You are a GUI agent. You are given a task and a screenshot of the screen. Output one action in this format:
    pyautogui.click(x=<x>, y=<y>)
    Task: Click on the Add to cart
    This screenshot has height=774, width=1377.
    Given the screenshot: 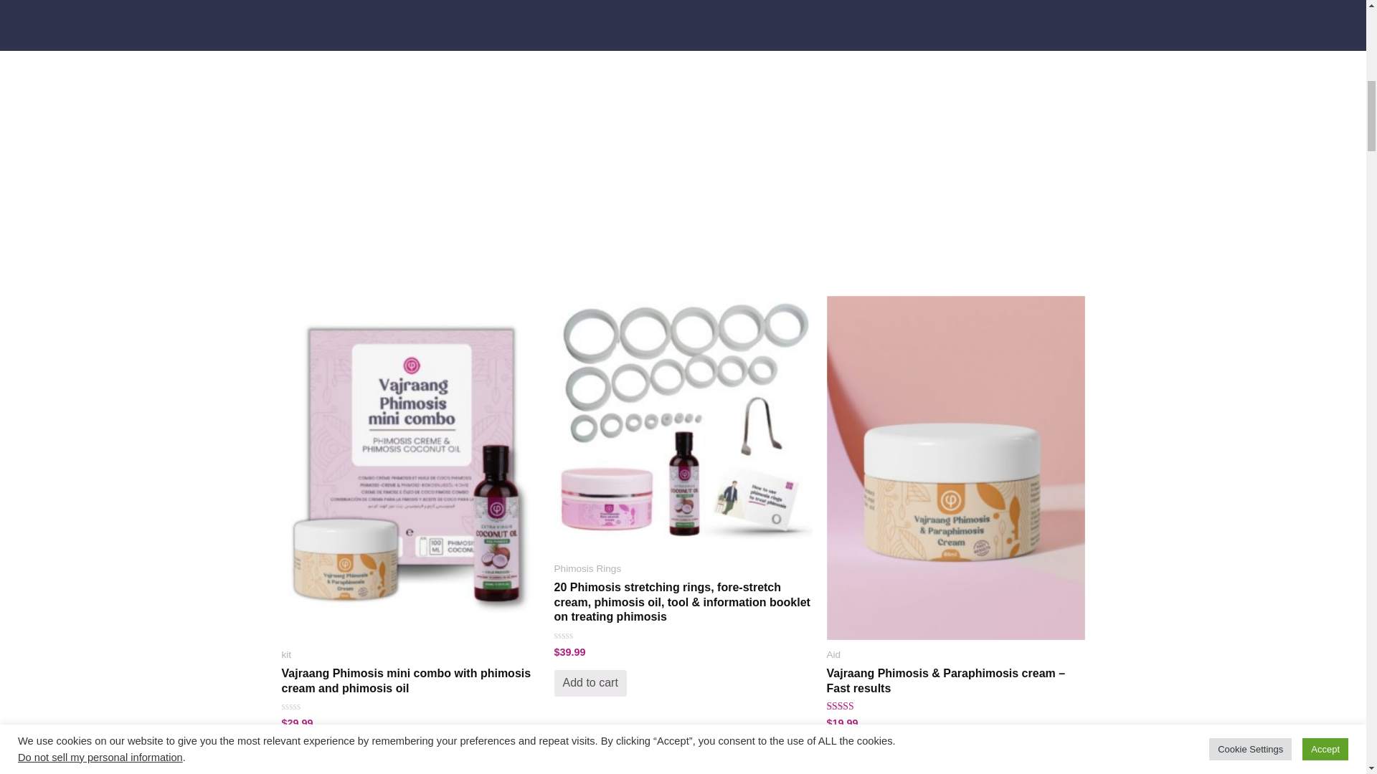 What is the action you would take?
    pyautogui.click(x=317, y=754)
    